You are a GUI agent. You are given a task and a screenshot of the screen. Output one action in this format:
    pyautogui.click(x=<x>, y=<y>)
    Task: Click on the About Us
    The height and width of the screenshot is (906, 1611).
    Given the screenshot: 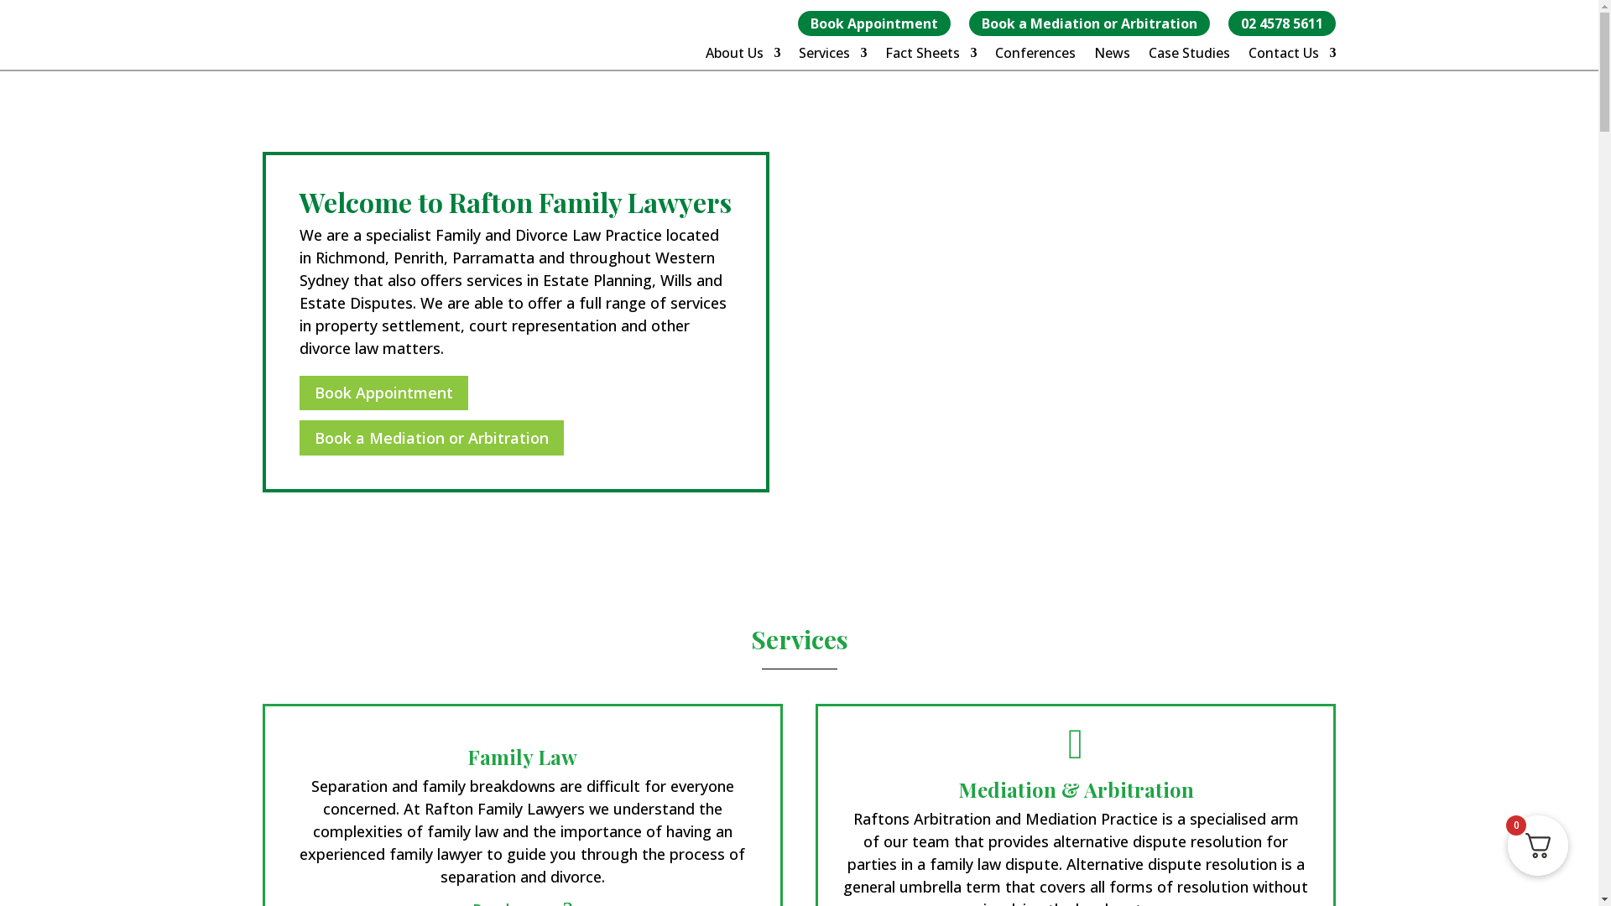 What is the action you would take?
    pyautogui.click(x=743, y=55)
    